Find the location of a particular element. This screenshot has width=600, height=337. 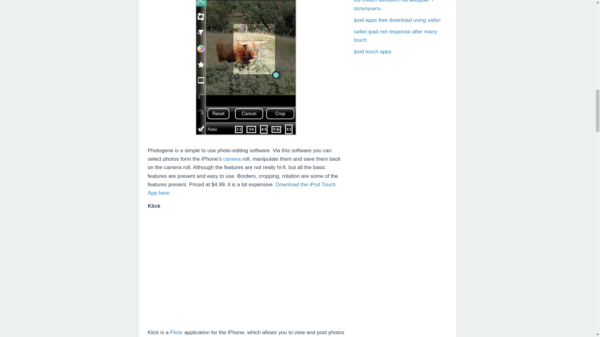

here is located at coordinates (164, 193).